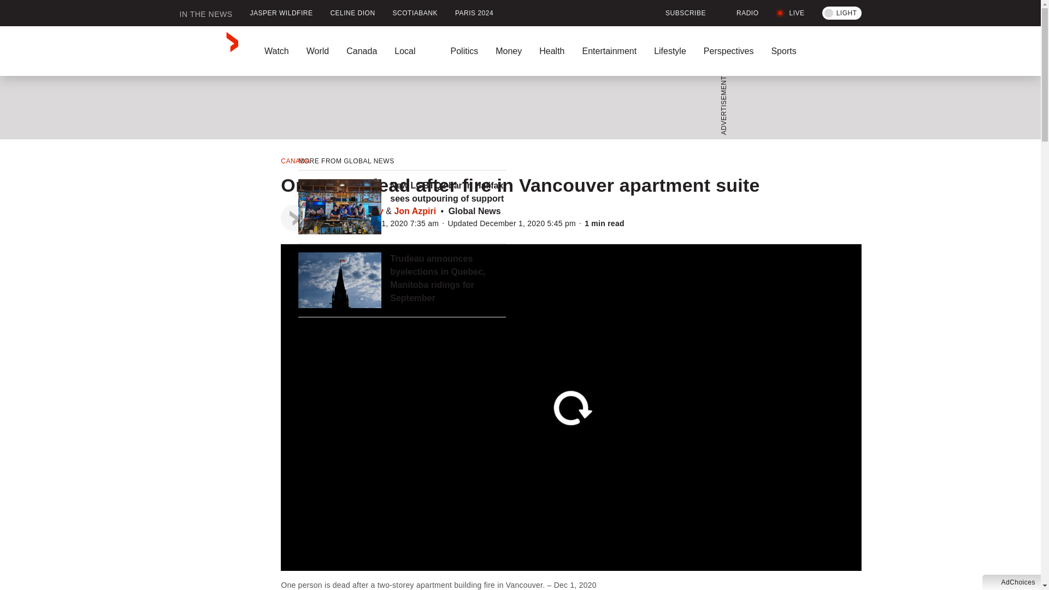  I want to click on GlobalNews home, so click(209, 51).